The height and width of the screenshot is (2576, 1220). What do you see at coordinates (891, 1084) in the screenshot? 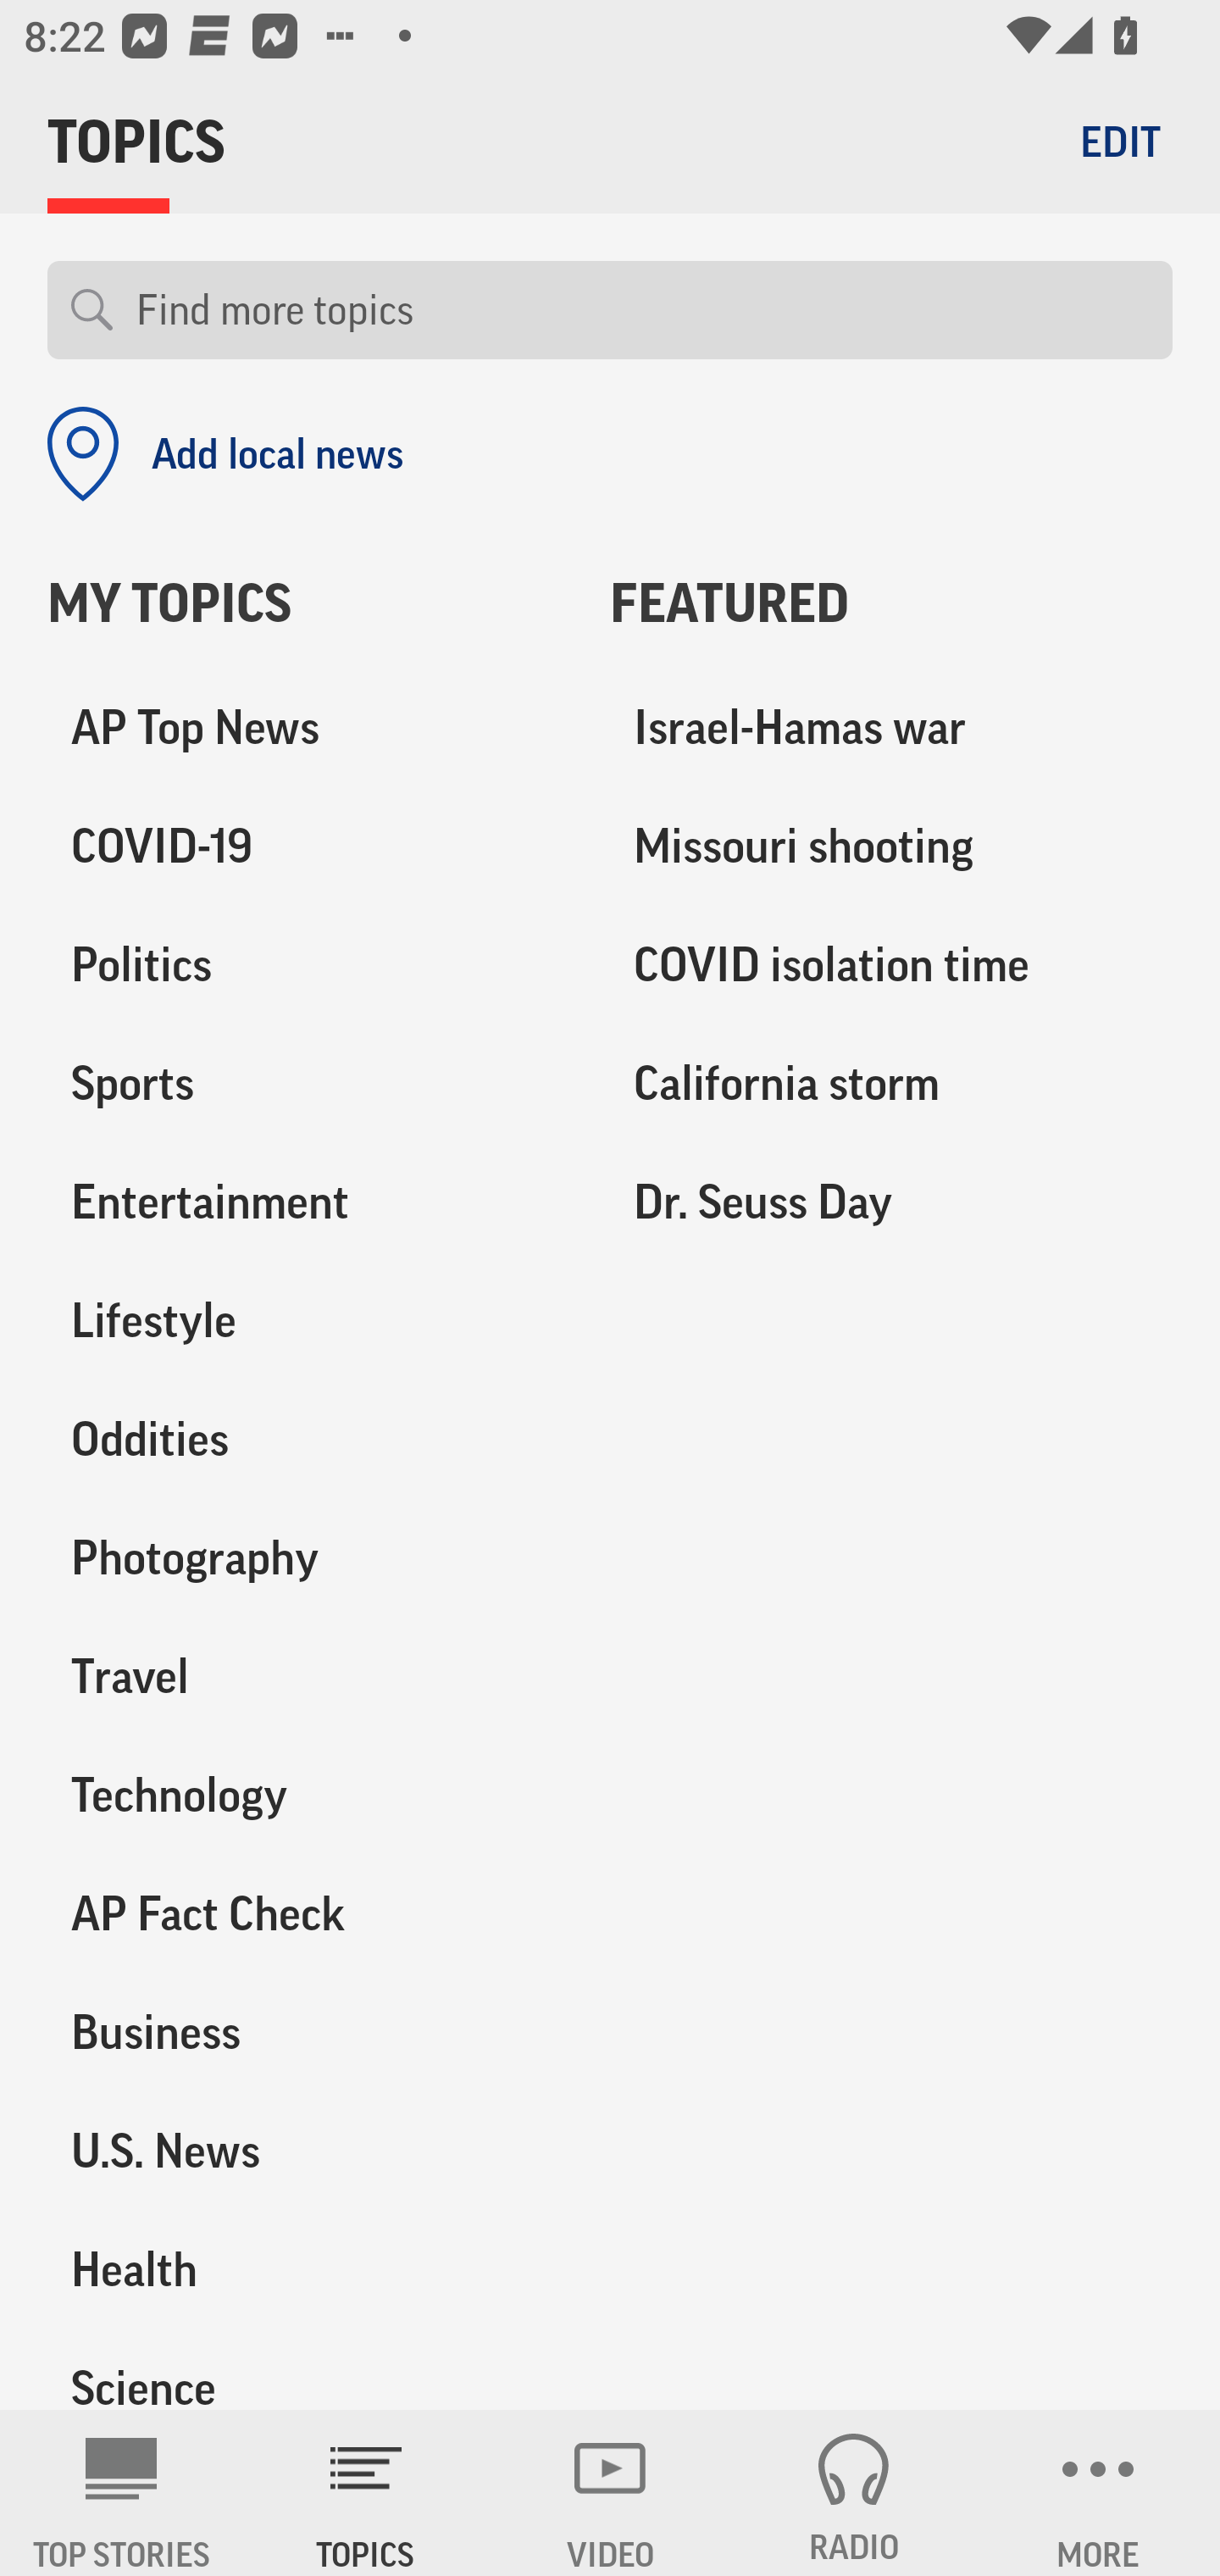
I see `California storm` at bounding box center [891, 1084].